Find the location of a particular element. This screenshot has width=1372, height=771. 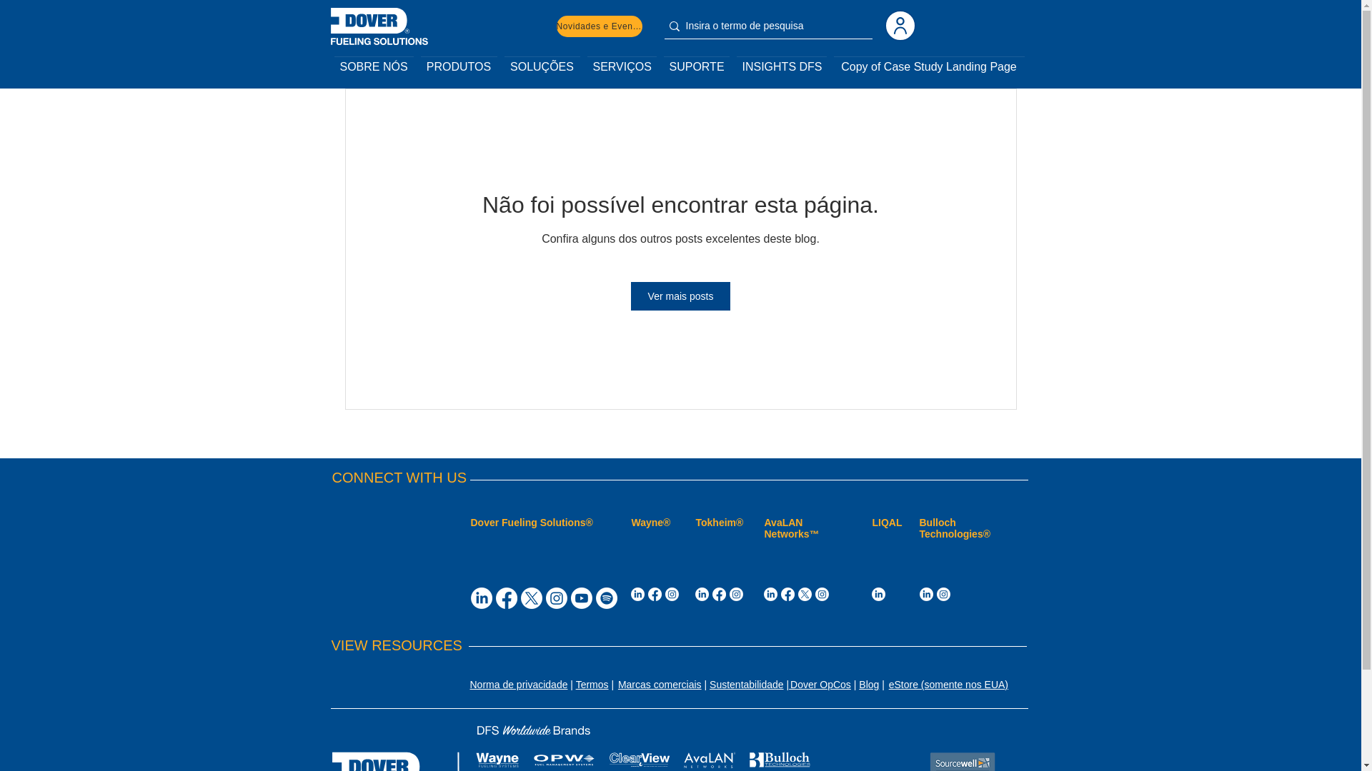

PRODUTOS is located at coordinates (459, 60).